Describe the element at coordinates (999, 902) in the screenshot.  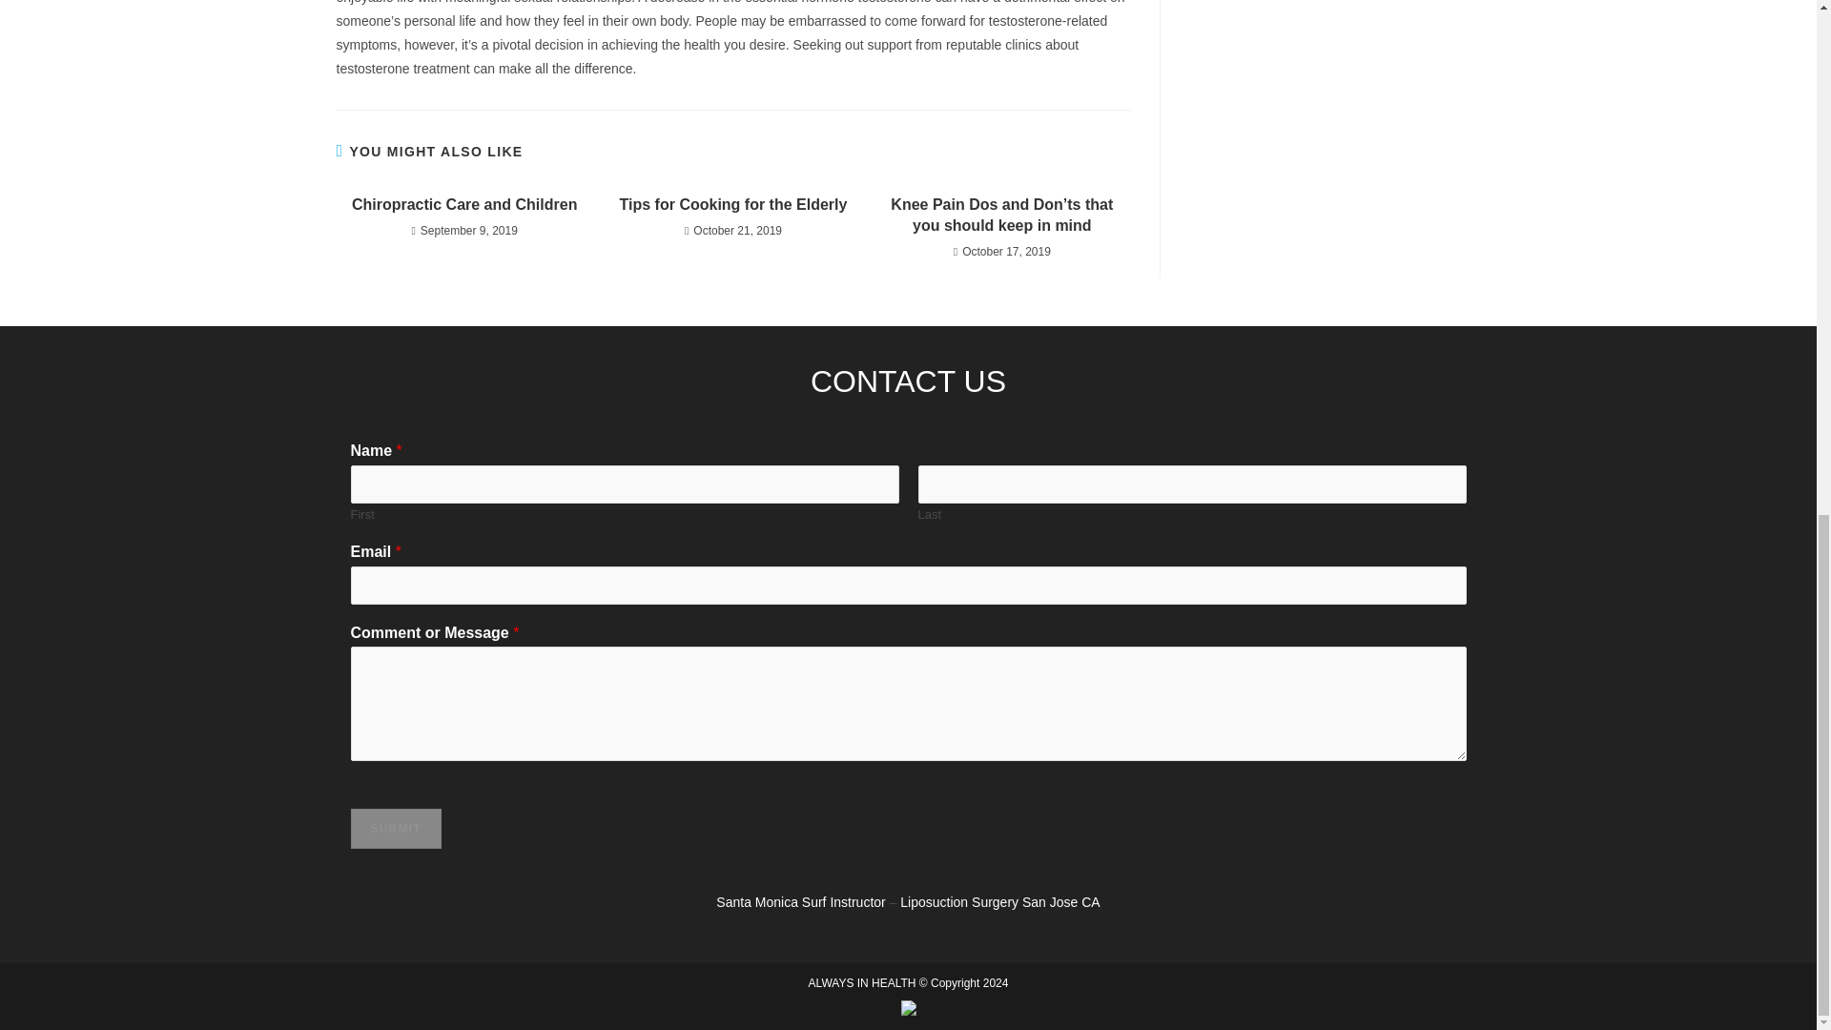
I see `Liposuction Surgery San Jose CA` at that location.